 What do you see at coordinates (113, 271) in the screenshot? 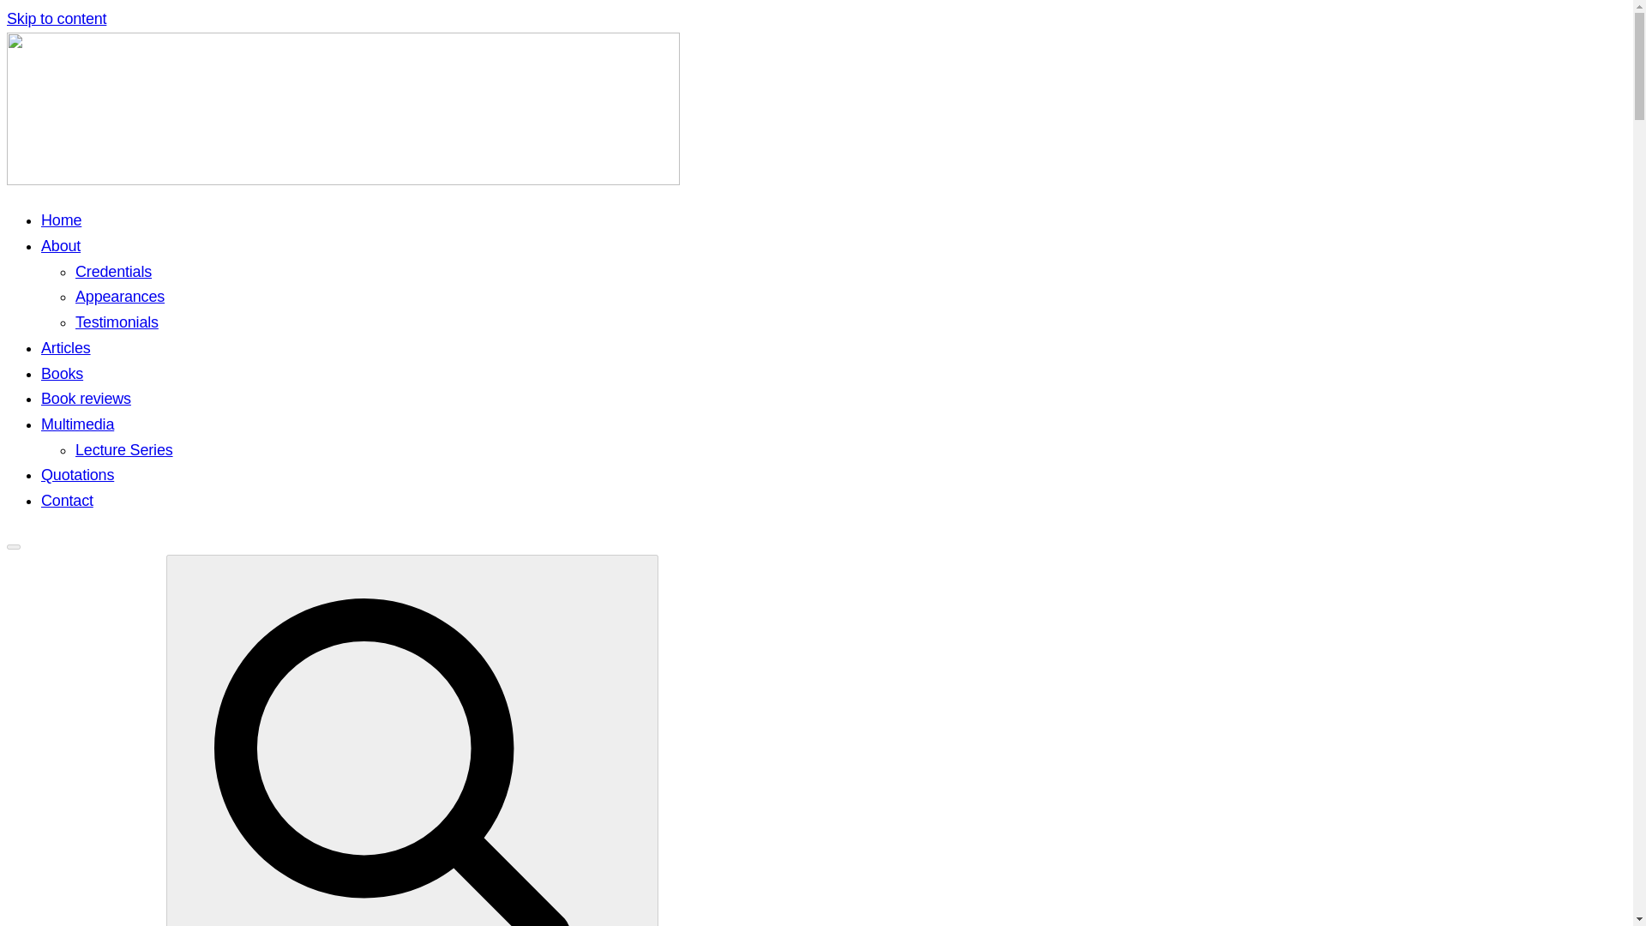
I see `Credentials` at bounding box center [113, 271].